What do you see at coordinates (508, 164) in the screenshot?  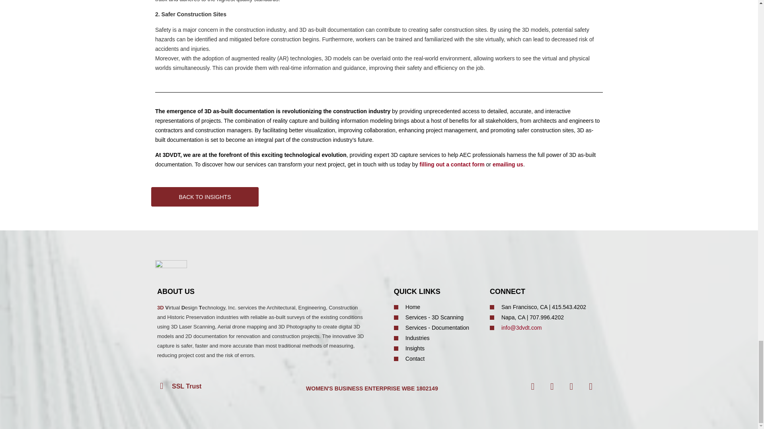 I see `emailing us` at bounding box center [508, 164].